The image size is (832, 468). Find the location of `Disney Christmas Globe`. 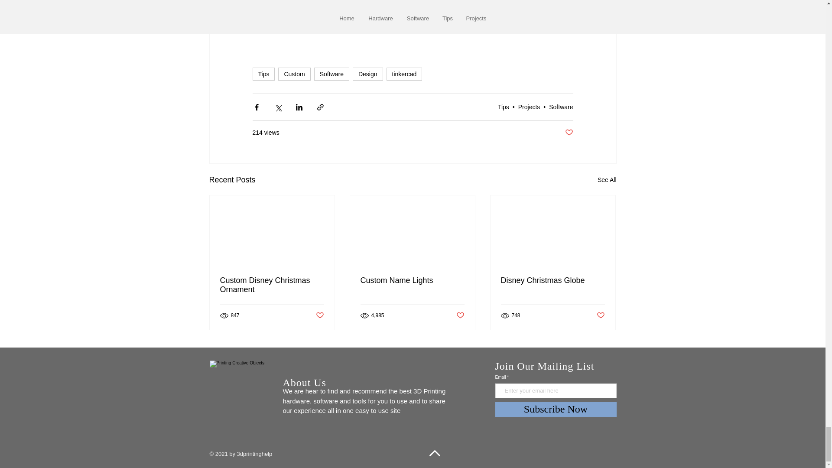

Disney Christmas Globe is located at coordinates (552, 280).